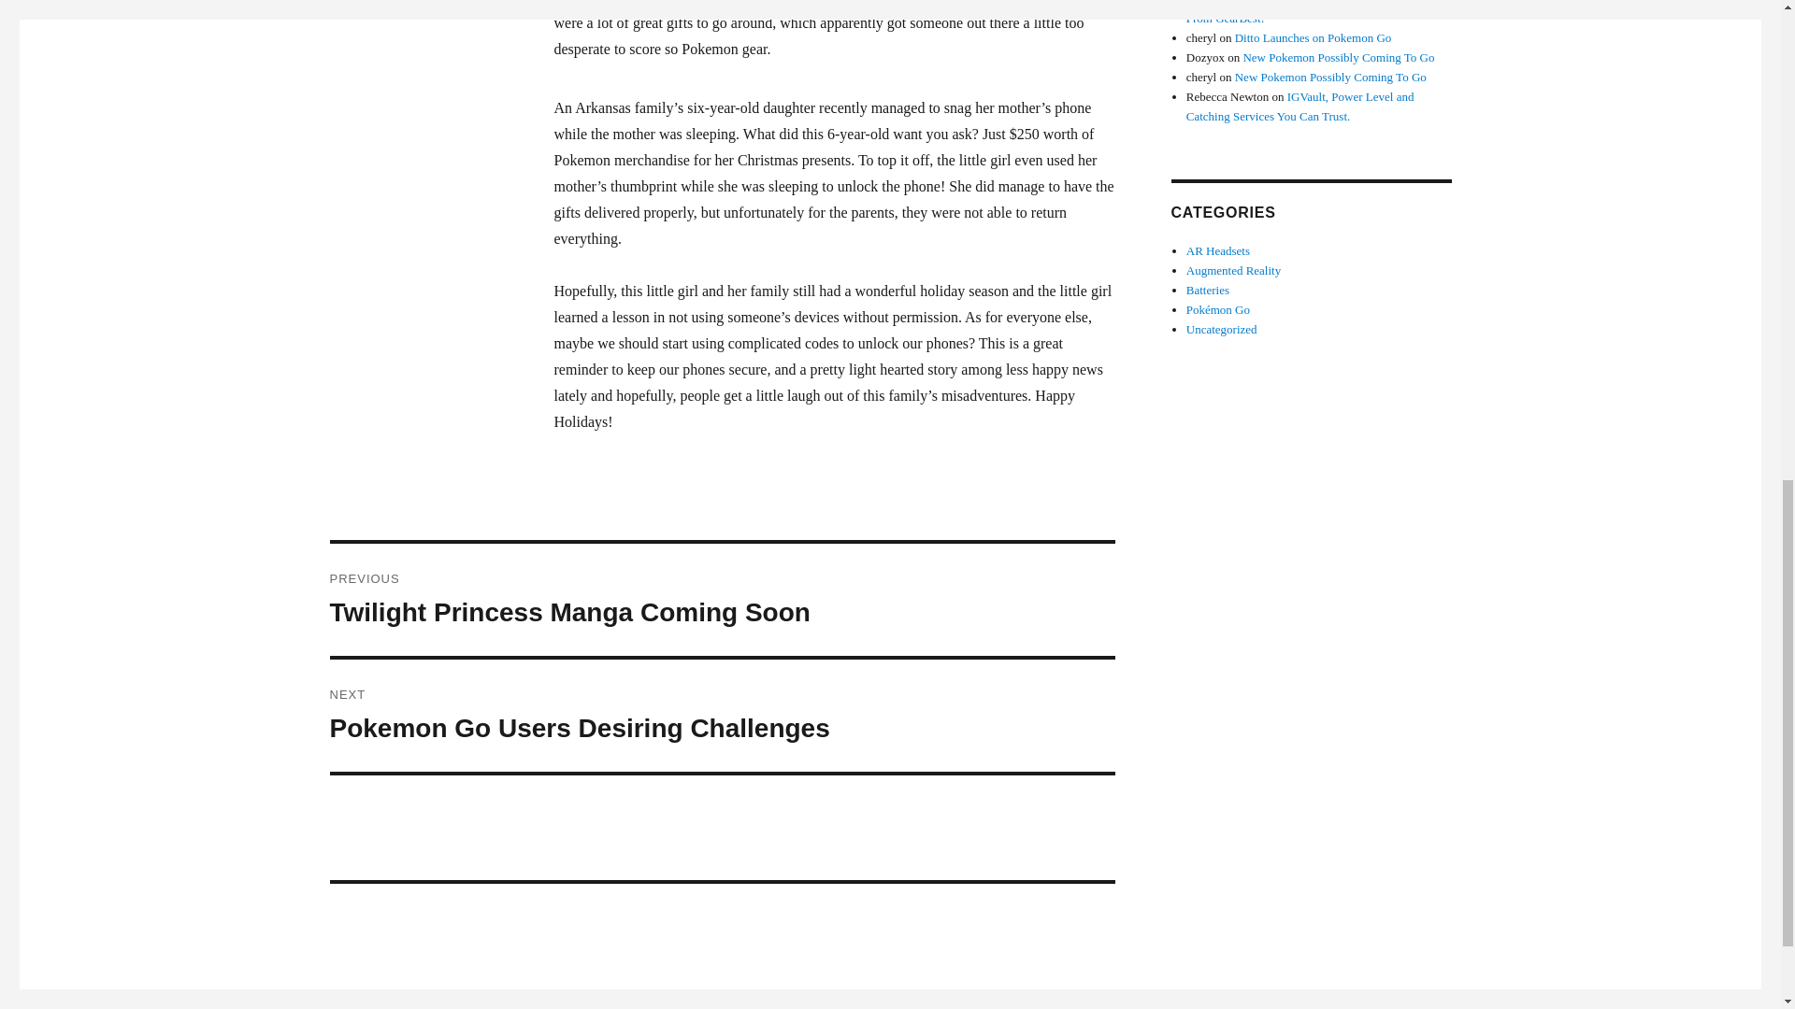 This screenshot has height=1009, width=1795. Describe the element at coordinates (1300, 107) in the screenshot. I see `IGVault, Power Level and Catching Services You Can Trust.` at that location.